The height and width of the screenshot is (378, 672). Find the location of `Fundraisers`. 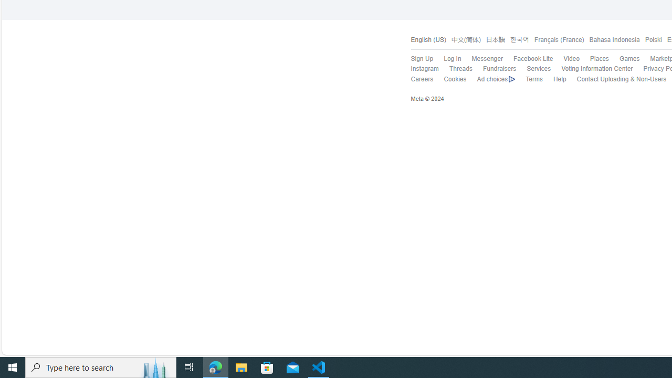

Fundraisers is located at coordinates (500, 68).